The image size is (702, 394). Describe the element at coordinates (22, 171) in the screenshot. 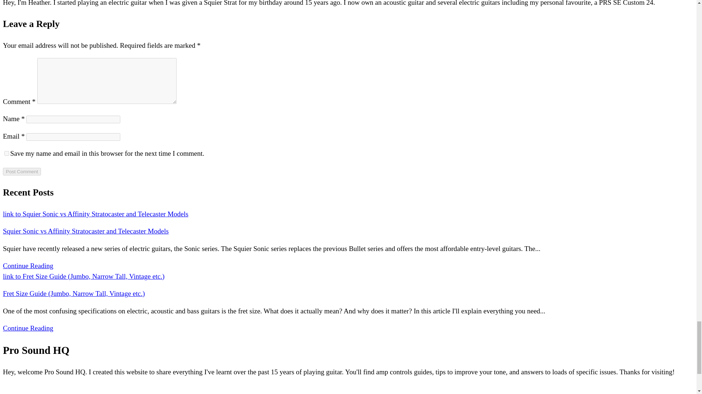

I see `Post Comment` at that location.